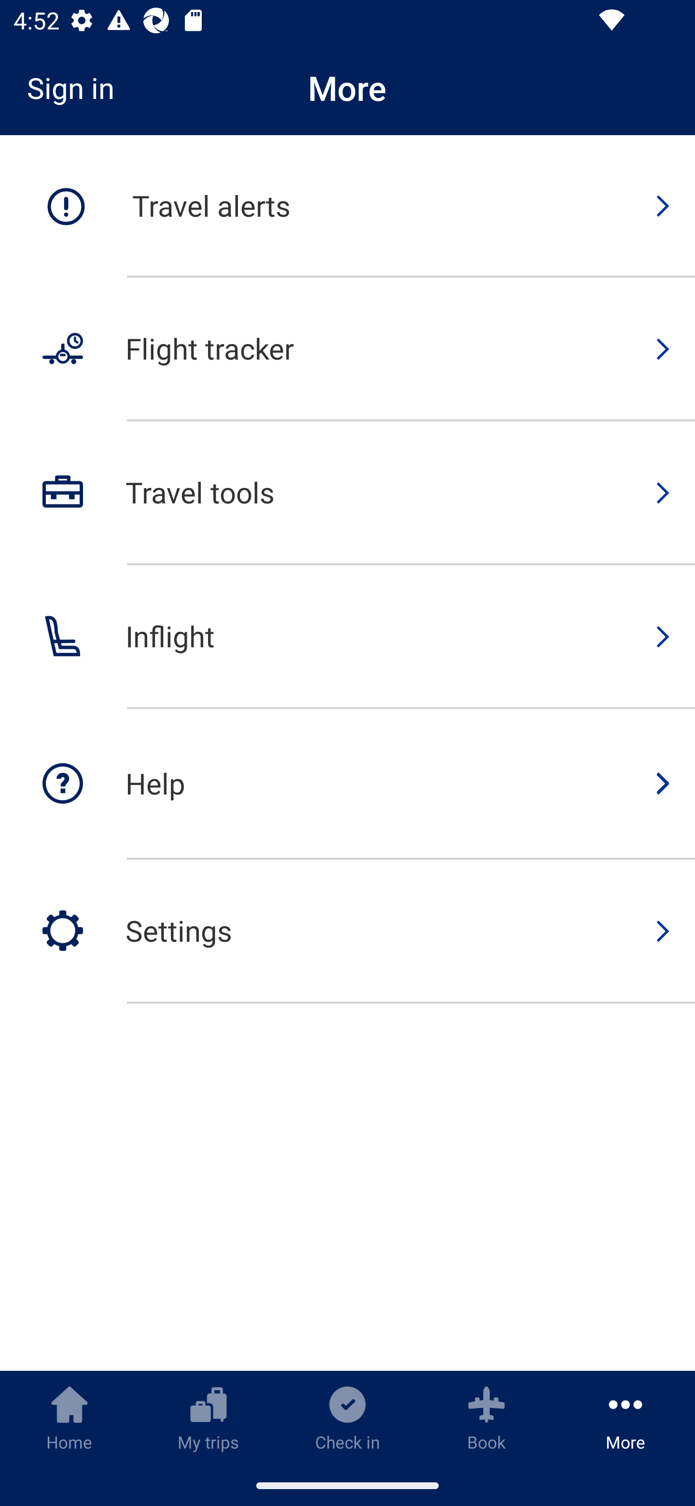 The height and width of the screenshot is (1506, 695). What do you see at coordinates (347, 637) in the screenshot?
I see `Inflight` at bounding box center [347, 637].